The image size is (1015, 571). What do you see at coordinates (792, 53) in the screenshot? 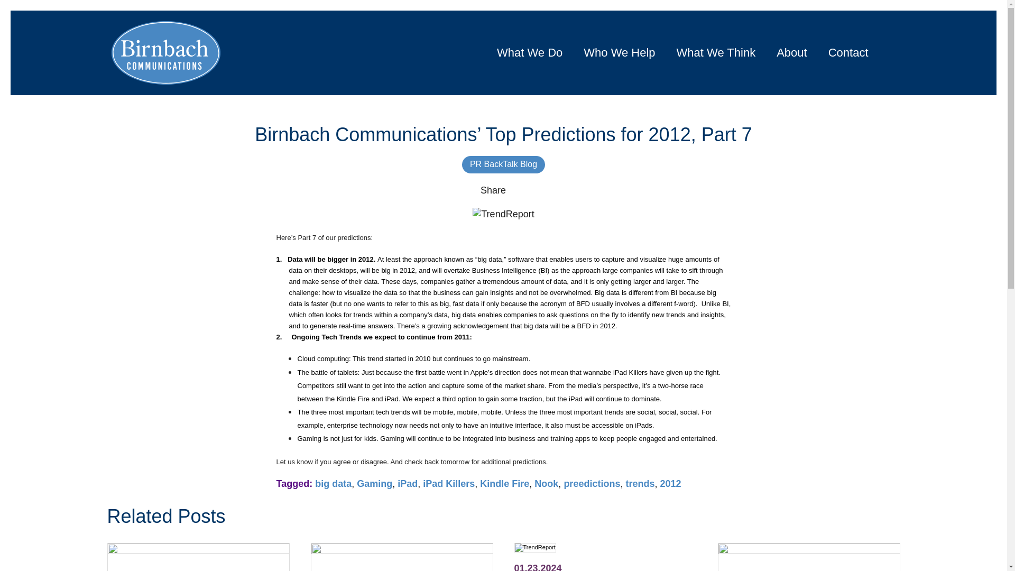
I see `Contact` at bounding box center [792, 53].